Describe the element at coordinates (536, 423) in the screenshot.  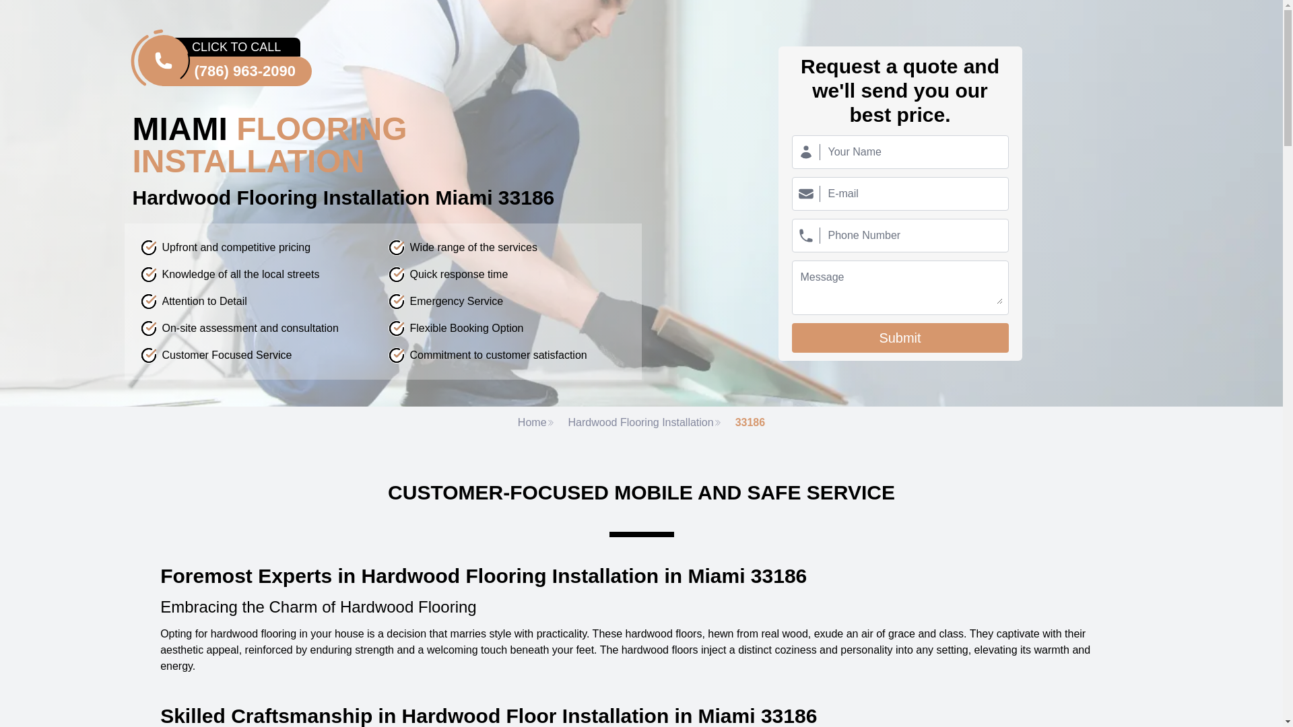
I see `Home` at that location.